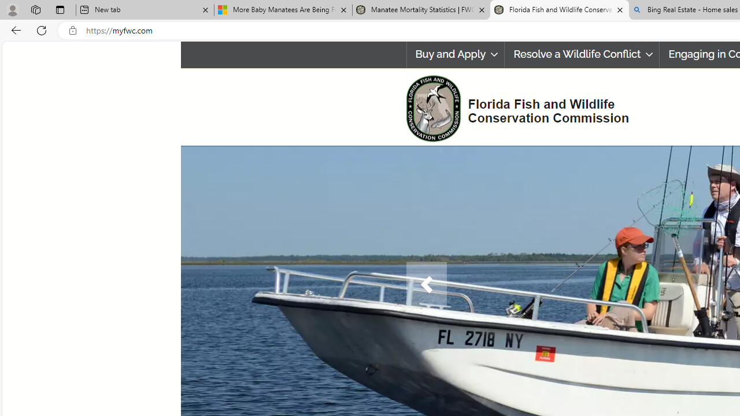  Describe the element at coordinates (145, 10) in the screenshot. I see `New tab` at that location.